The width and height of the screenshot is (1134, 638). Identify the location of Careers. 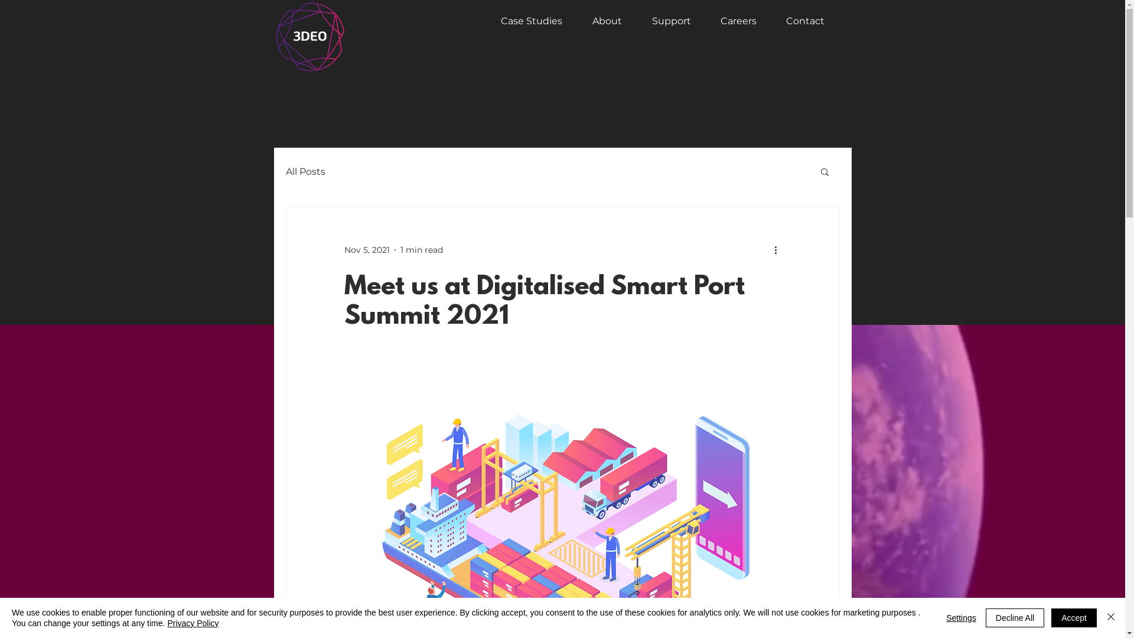
(732, 21).